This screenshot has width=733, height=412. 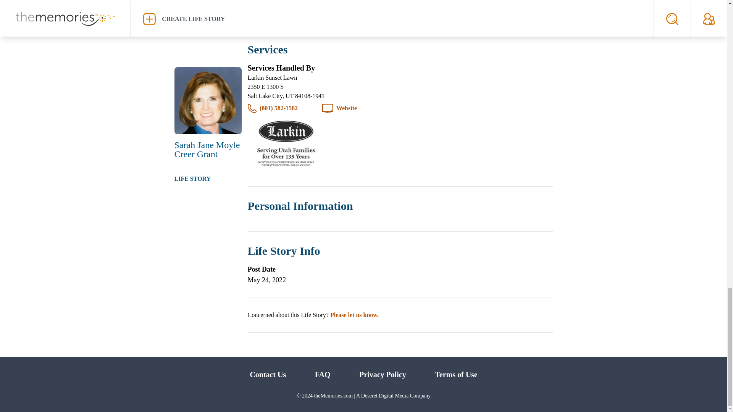 I want to click on Contact Us, so click(x=268, y=374).